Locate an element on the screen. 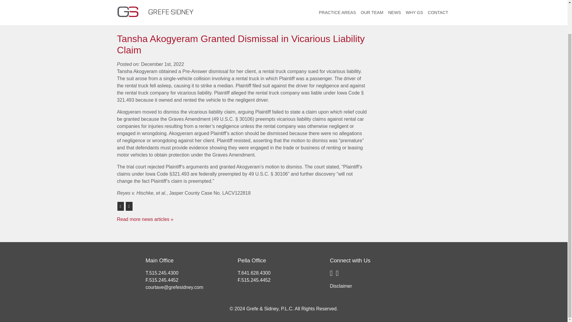 The width and height of the screenshot is (572, 322). 515.245.4300 is located at coordinates (164, 273).